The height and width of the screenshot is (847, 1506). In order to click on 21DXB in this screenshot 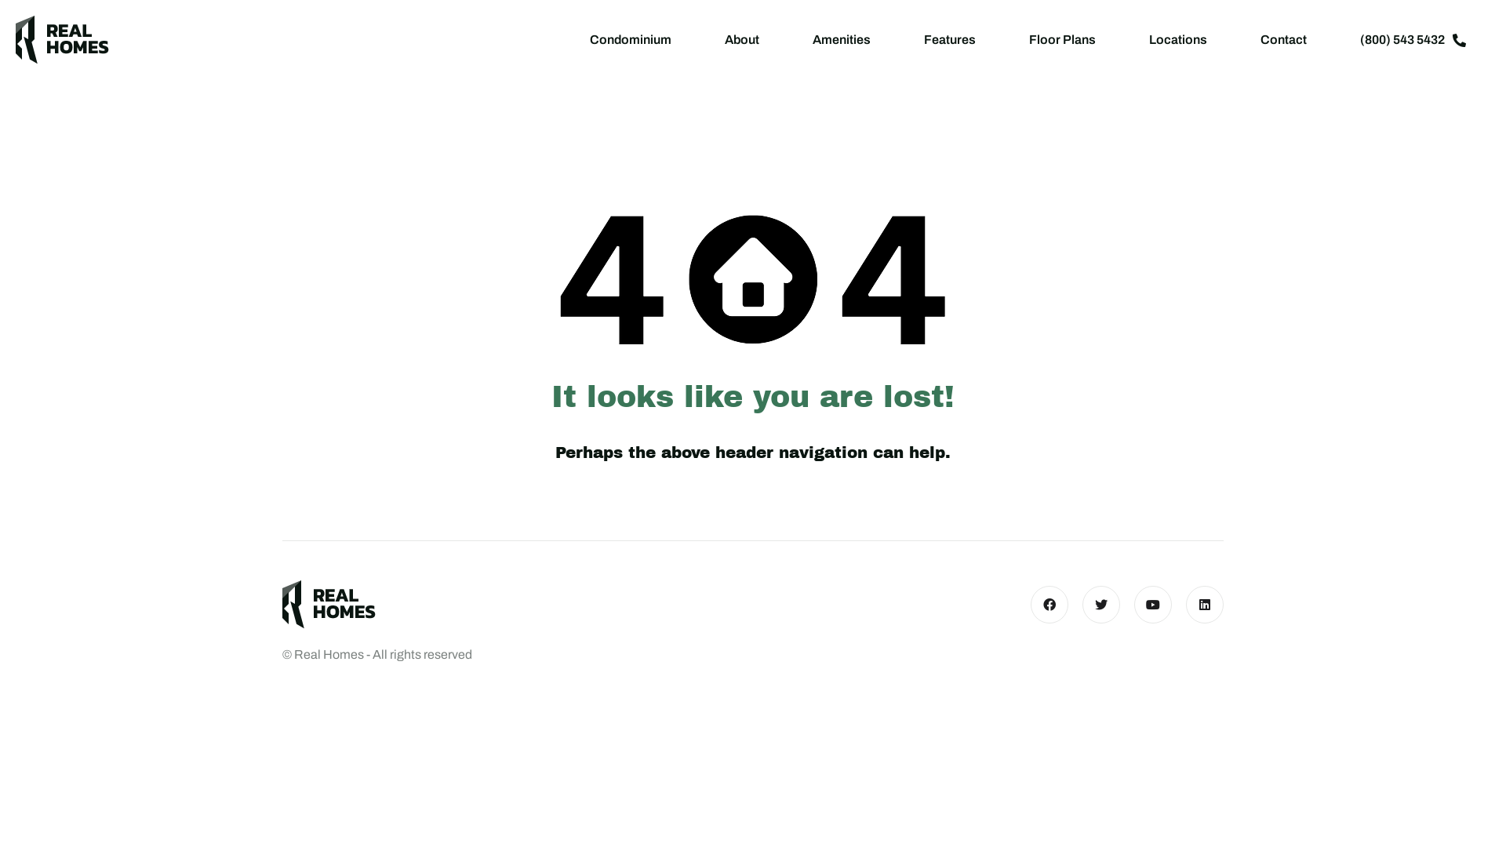, I will do `click(63, 40)`.